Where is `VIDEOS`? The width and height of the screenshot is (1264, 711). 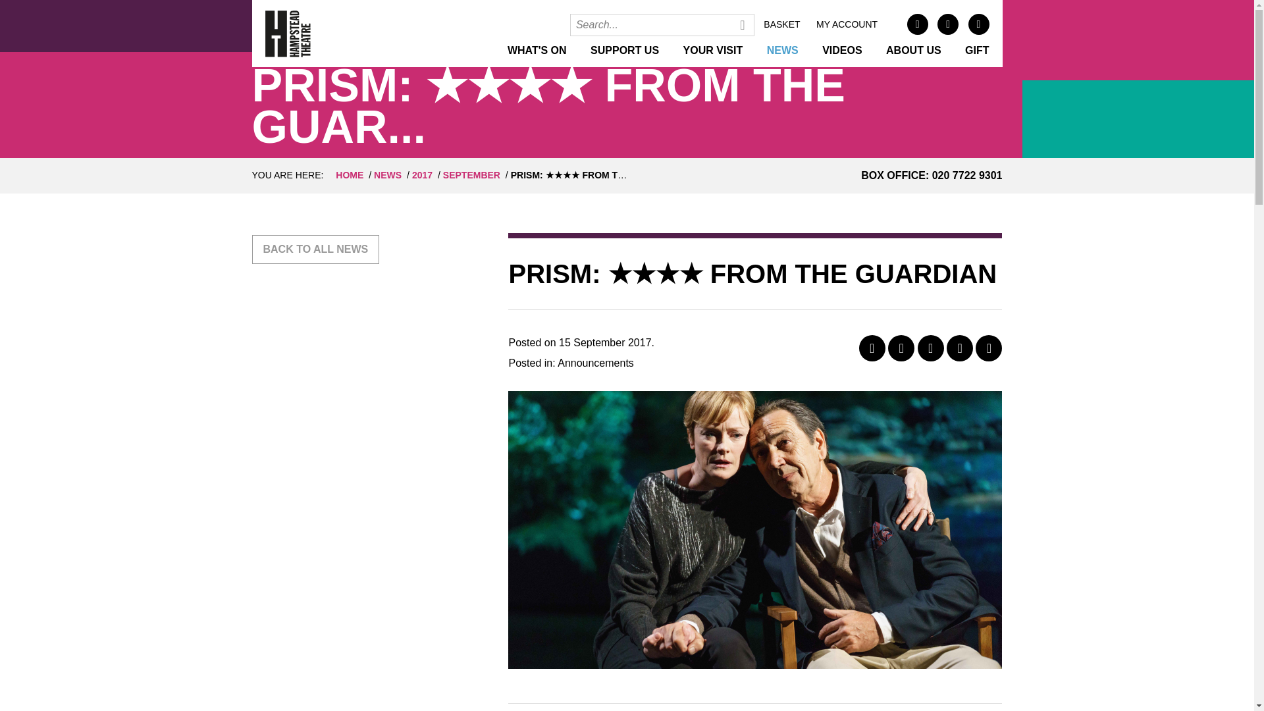
VIDEOS is located at coordinates (842, 50).